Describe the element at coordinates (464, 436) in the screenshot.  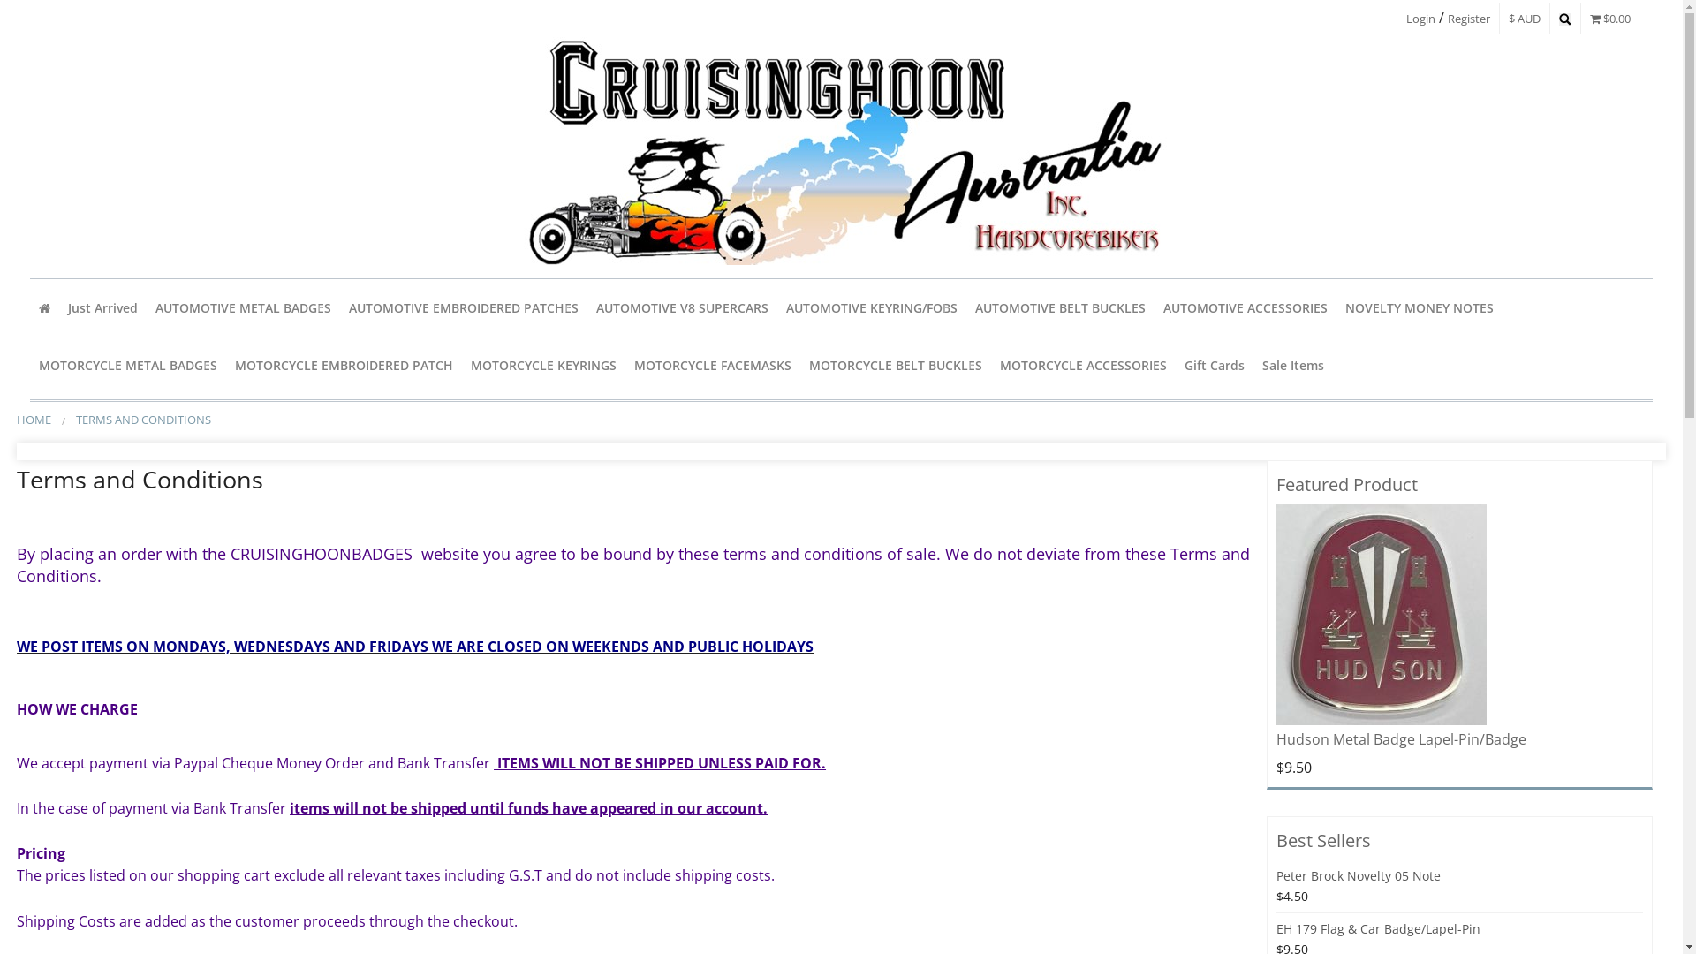
I see `CHEVROLET` at that location.